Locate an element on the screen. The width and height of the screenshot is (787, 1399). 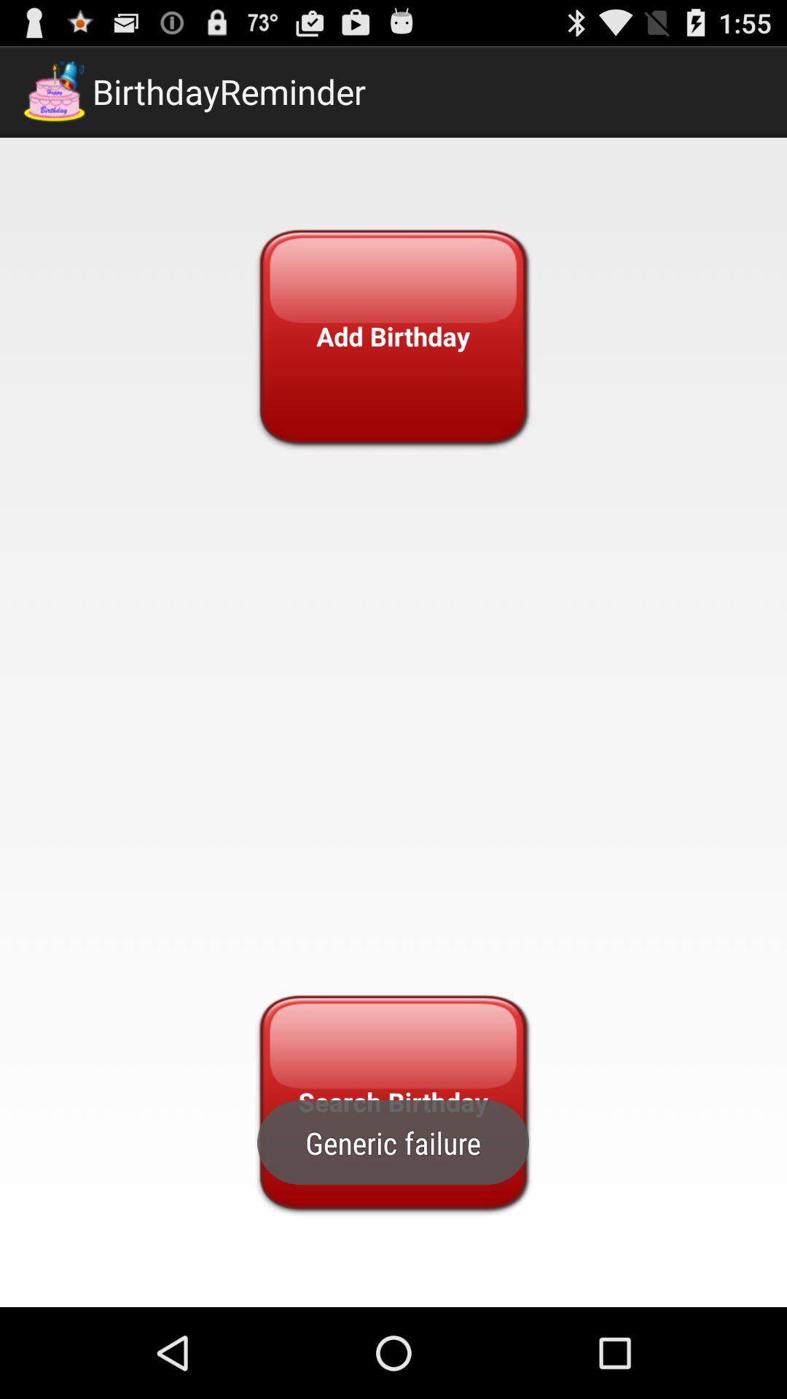
flip until add birthday icon is located at coordinates (393, 337).